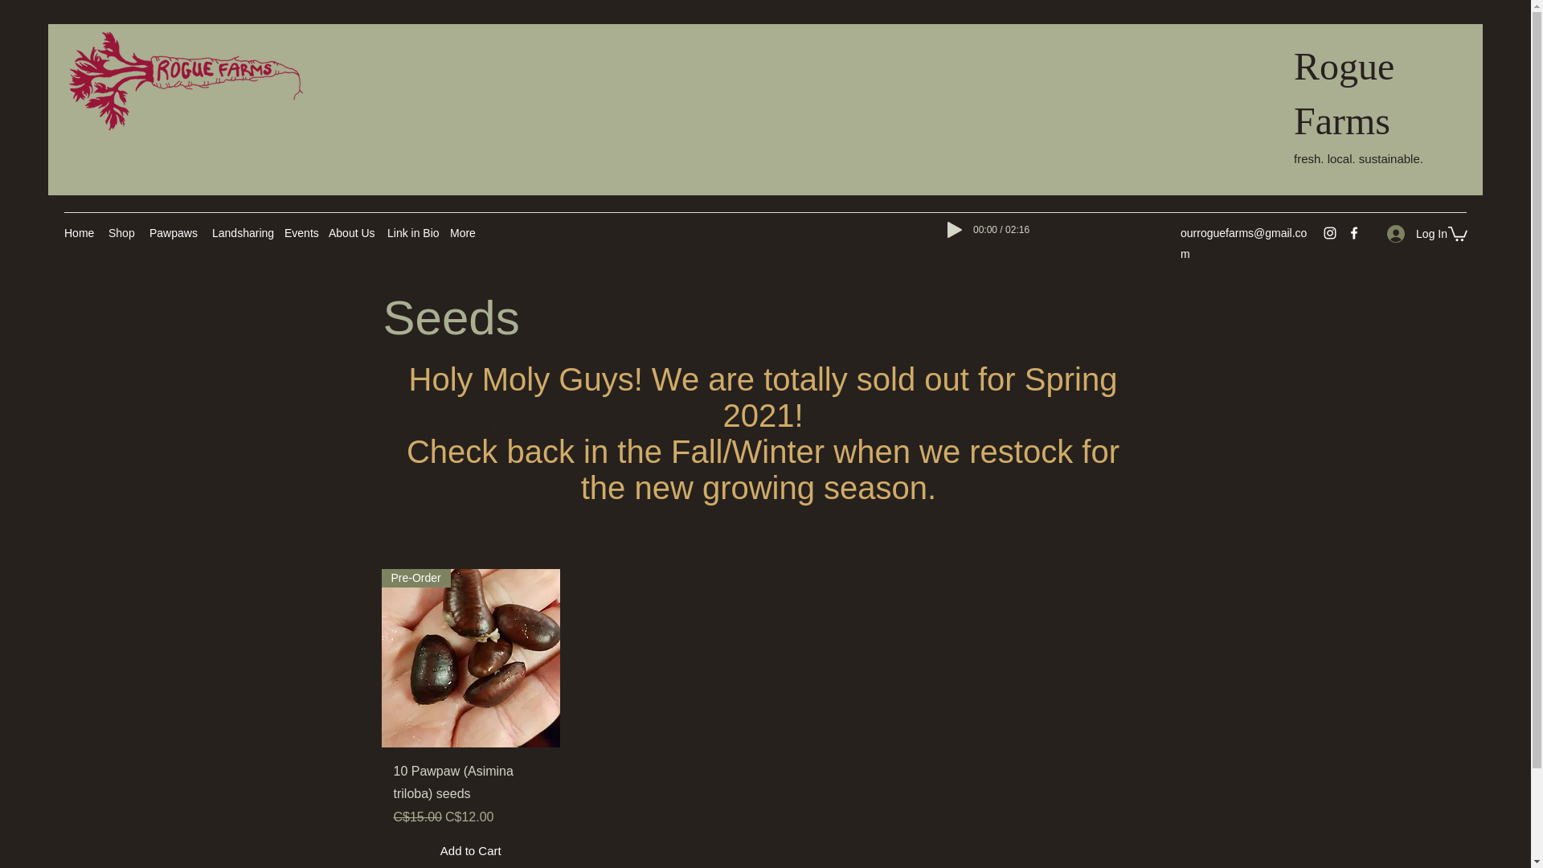 Image resolution: width=1543 pixels, height=868 pixels. I want to click on Events, so click(298, 233).